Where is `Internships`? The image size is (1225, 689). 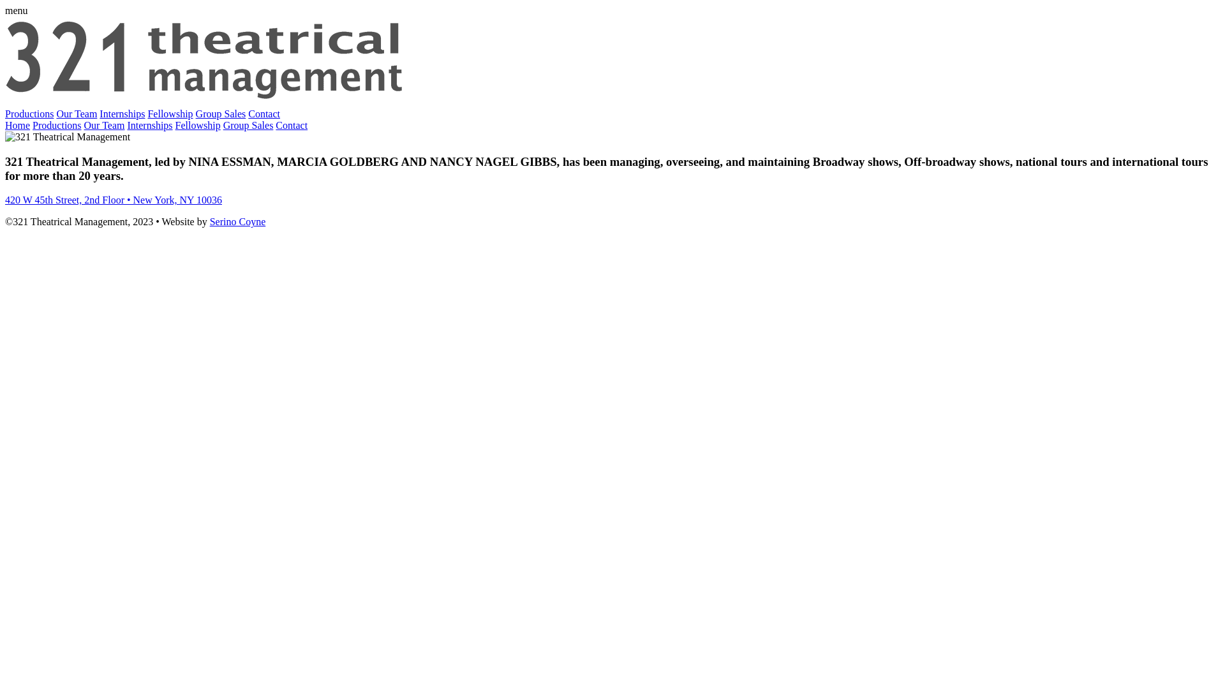
Internships is located at coordinates (122, 114).